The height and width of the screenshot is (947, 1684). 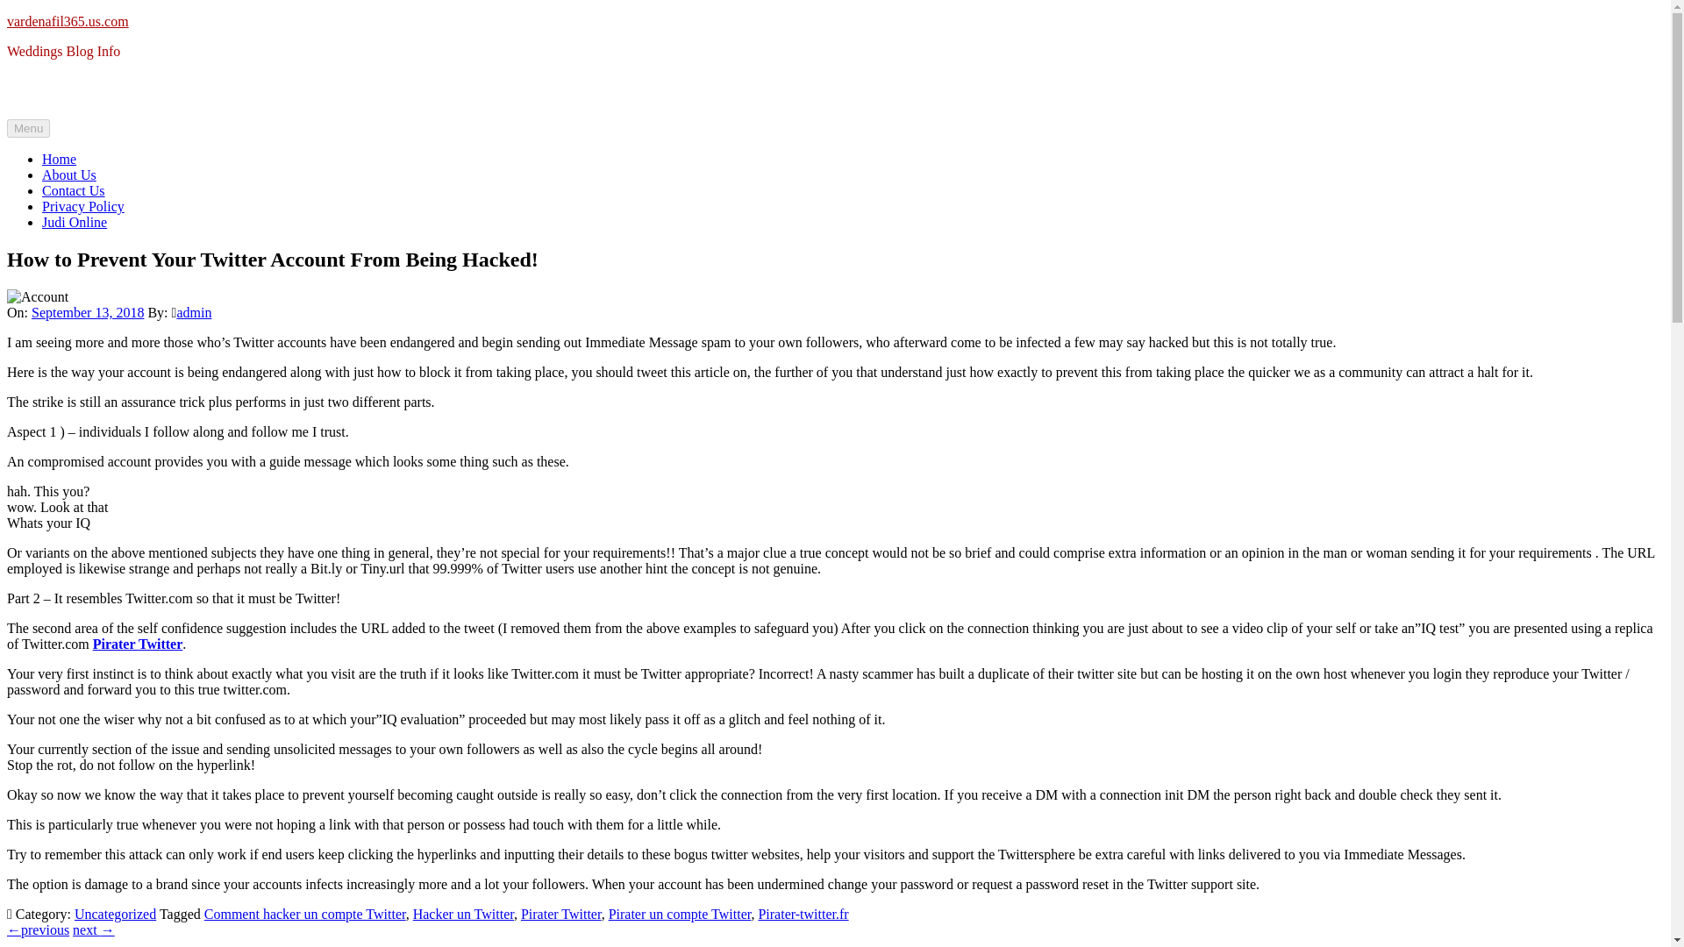 I want to click on Pirater un compte Twitter, so click(x=679, y=914).